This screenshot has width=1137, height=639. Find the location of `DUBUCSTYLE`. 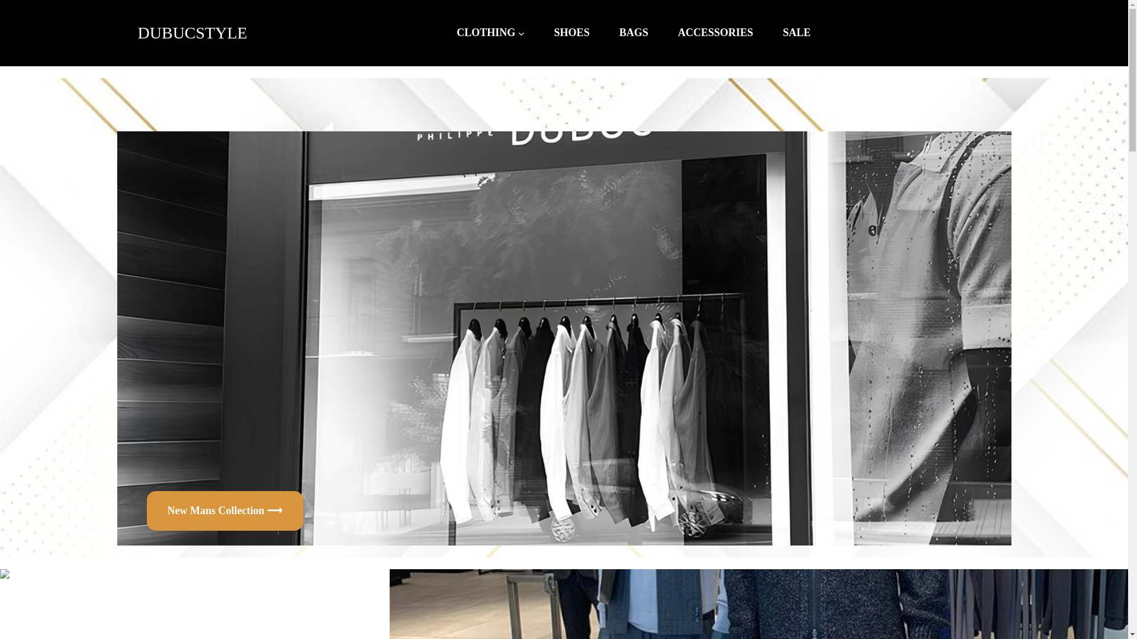

DUBUCSTYLE is located at coordinates (192, 33).